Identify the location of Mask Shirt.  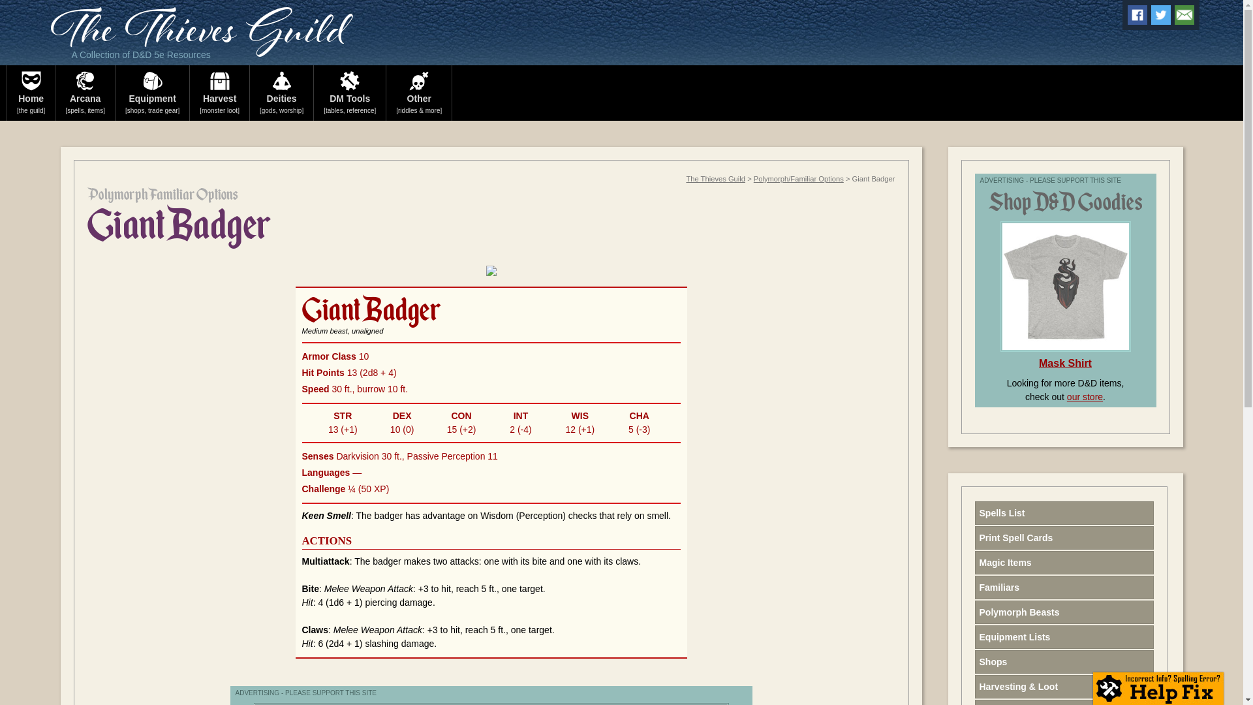
(1065, 363).